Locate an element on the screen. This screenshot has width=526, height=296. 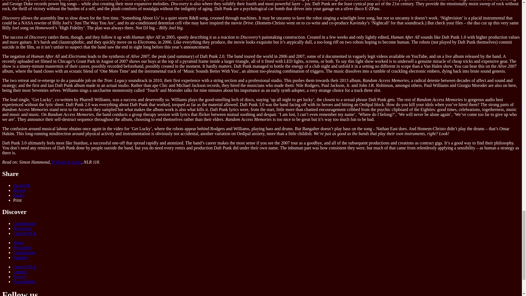
Current NLR is located at coordinates (25, 267).